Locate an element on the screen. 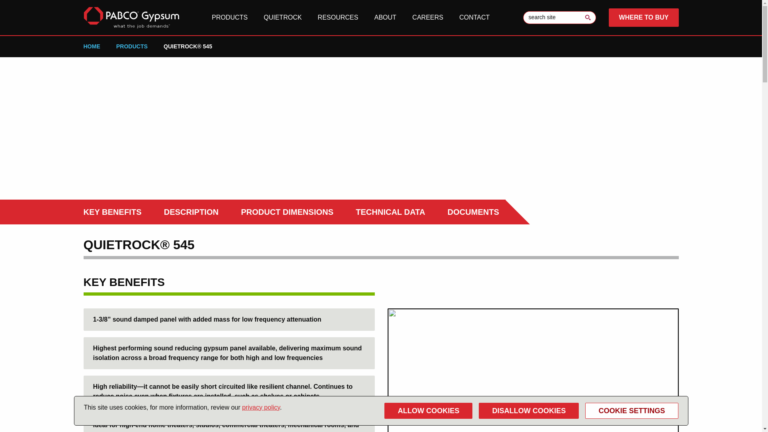  WHERE TO BUY is located at coordinates (643, 17).